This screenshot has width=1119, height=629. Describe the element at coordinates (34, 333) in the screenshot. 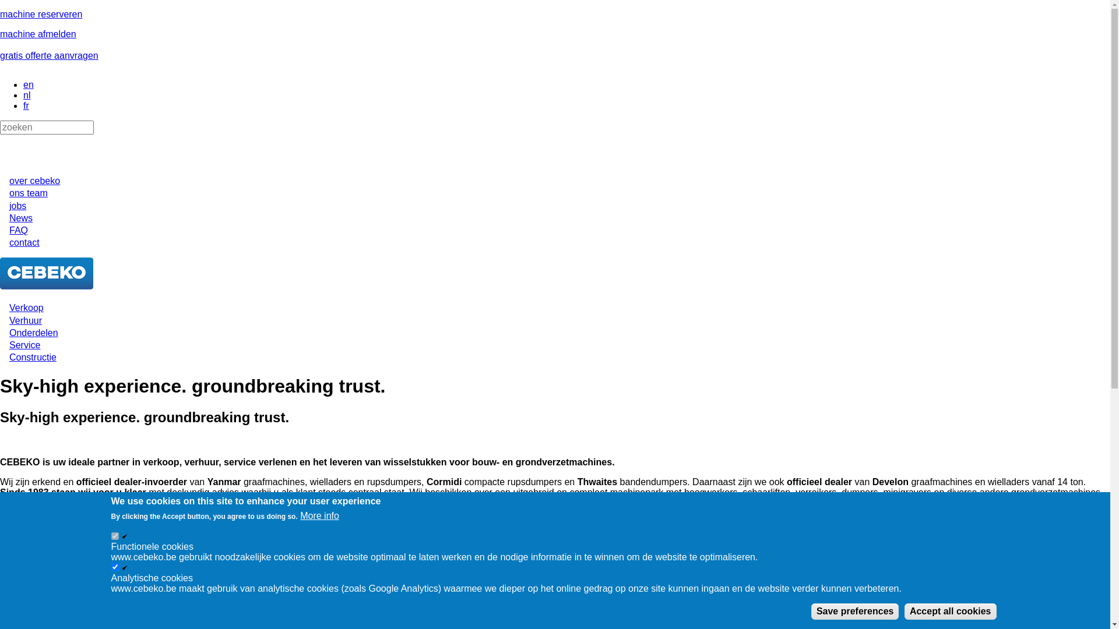

I see `Onderdelen` at that location.